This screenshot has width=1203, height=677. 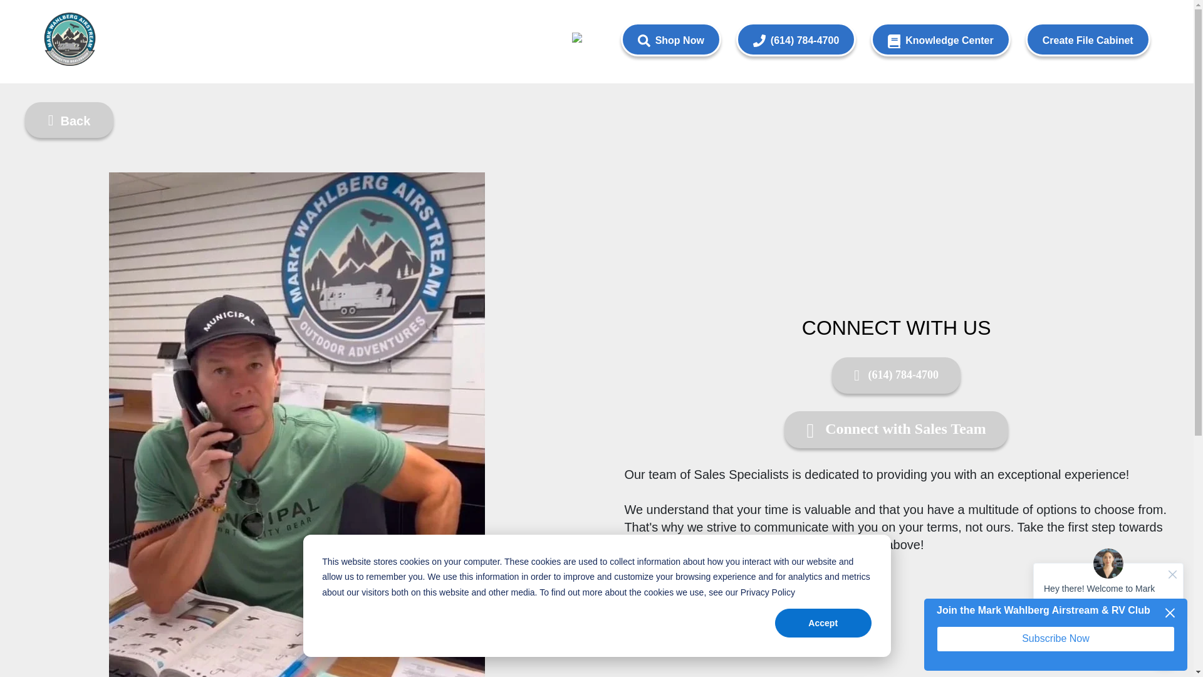 What do you see at coordinates (69, 120) in the screenshot?
I see `  Back` at bounding box center [69, 120].